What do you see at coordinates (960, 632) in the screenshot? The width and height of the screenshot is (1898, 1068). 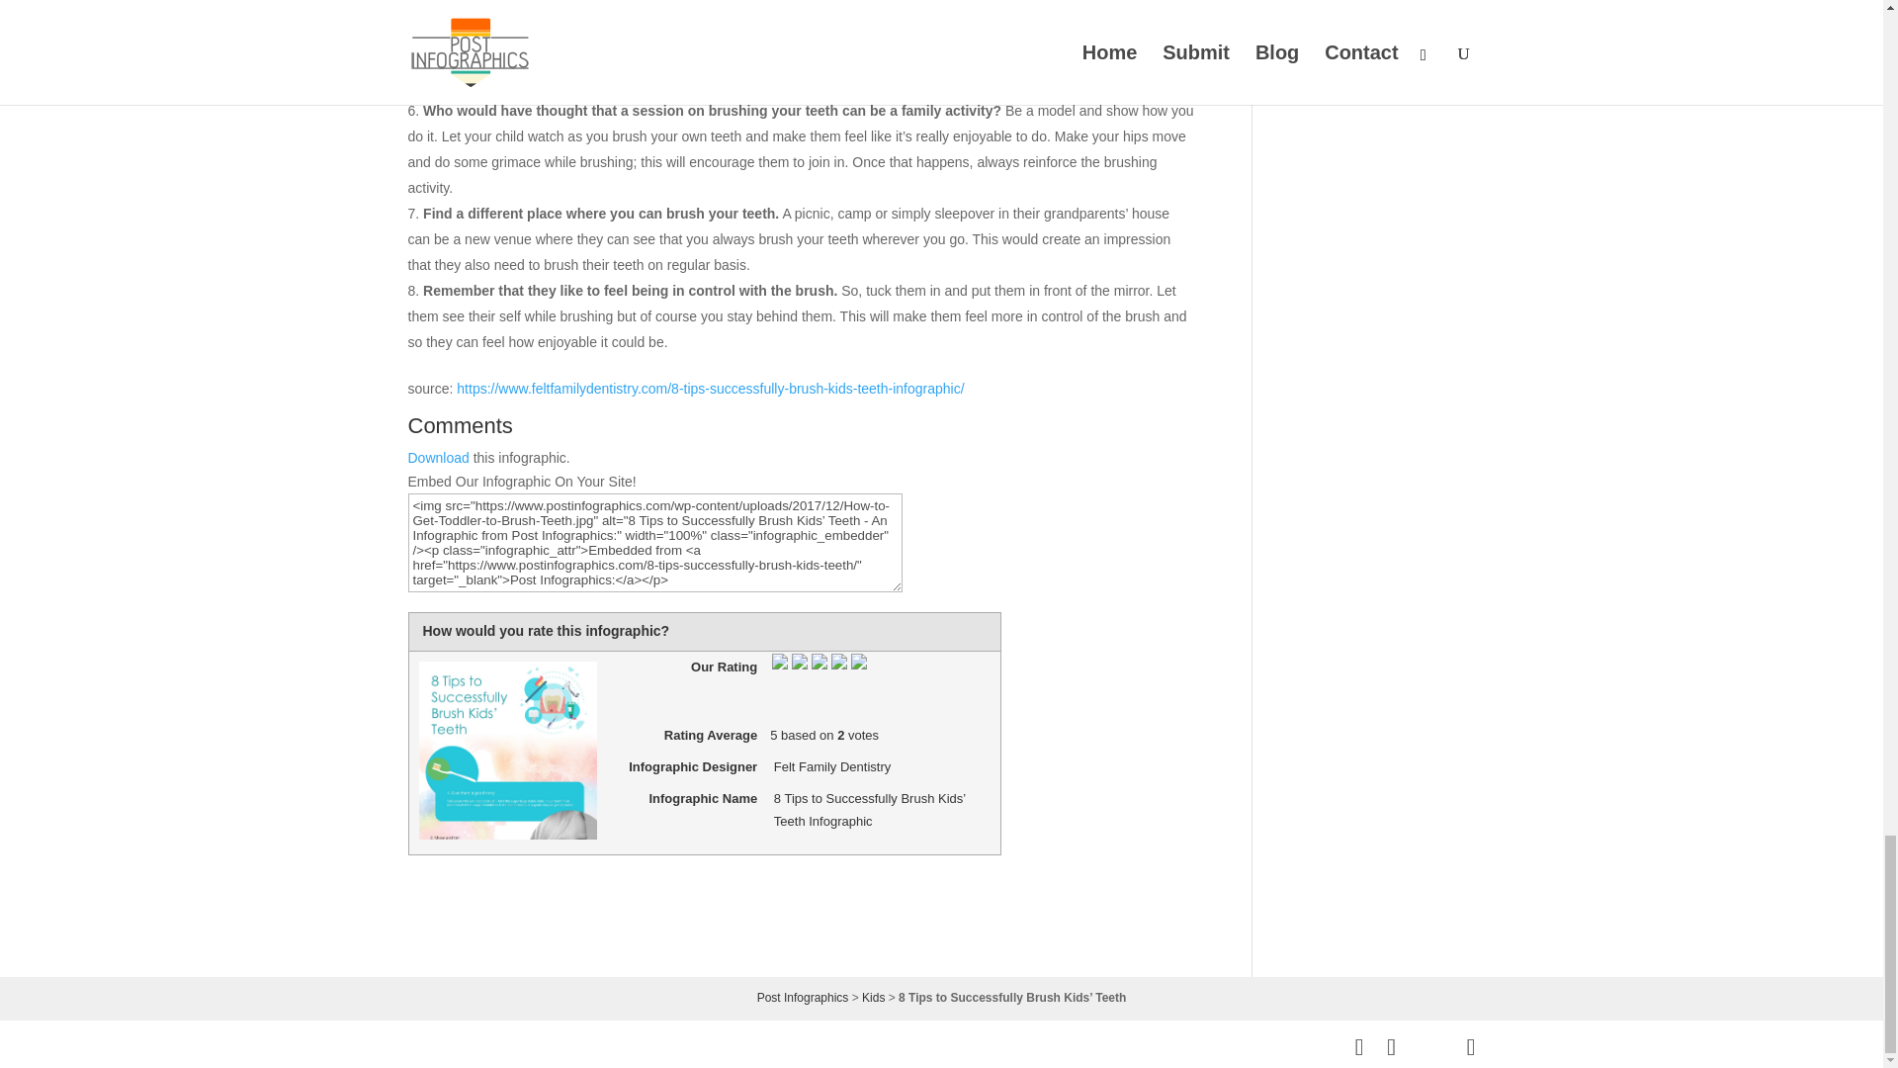 I see `4` at bounding box center [960, 632].